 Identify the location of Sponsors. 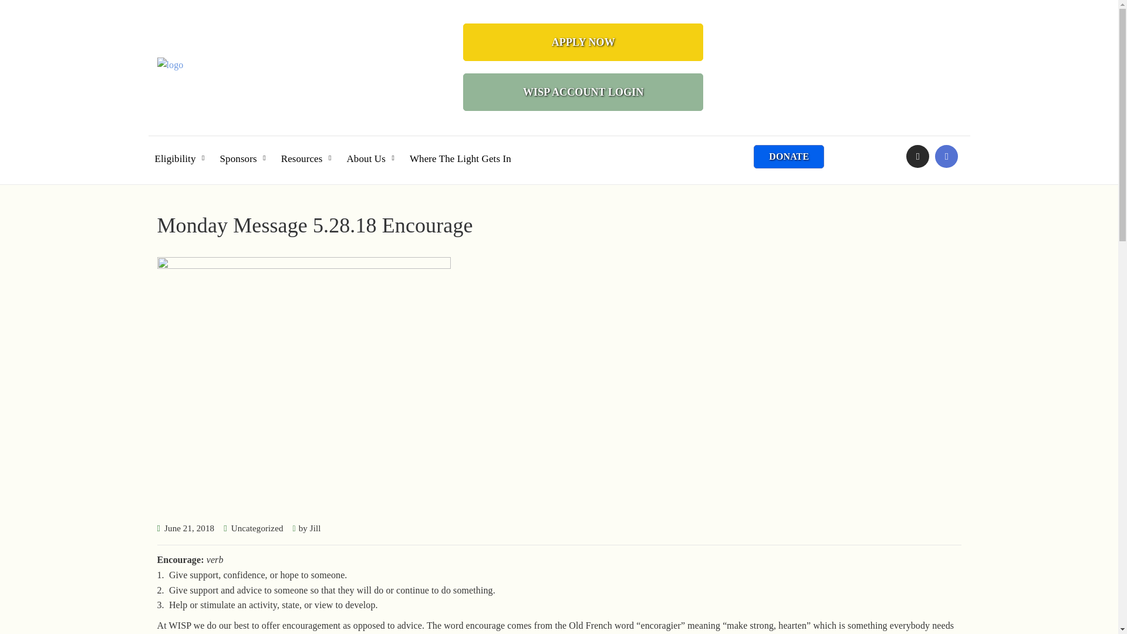
(243, 151).